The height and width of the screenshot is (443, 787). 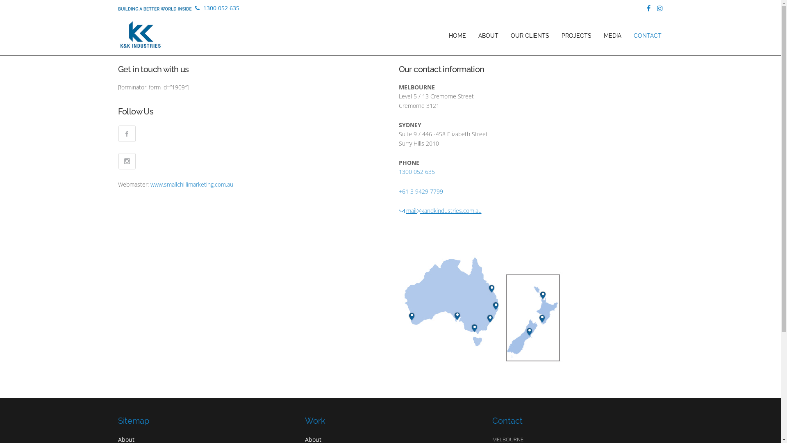 What do you see at coordinates (192, 185) in the screenshot?
I see `www.smallchillimarketing.com.au` at bounding box center [192, 185].